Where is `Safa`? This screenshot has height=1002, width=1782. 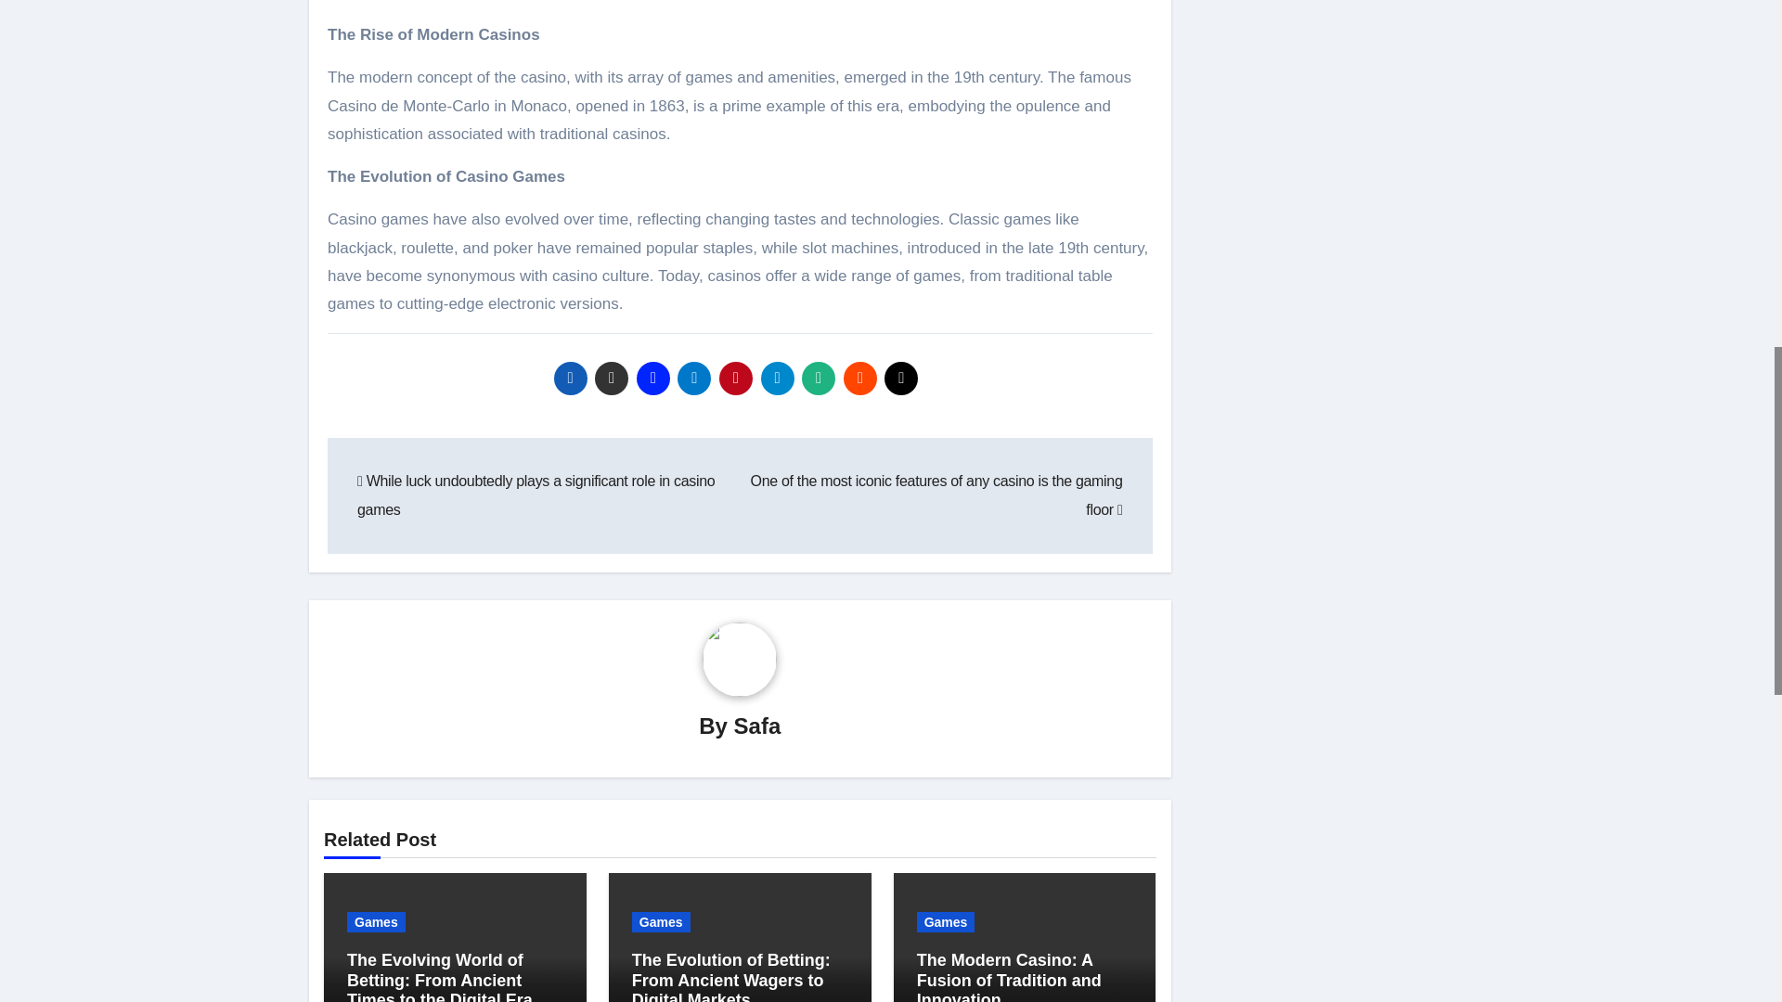 Safa is located at coordinates (757, 726).